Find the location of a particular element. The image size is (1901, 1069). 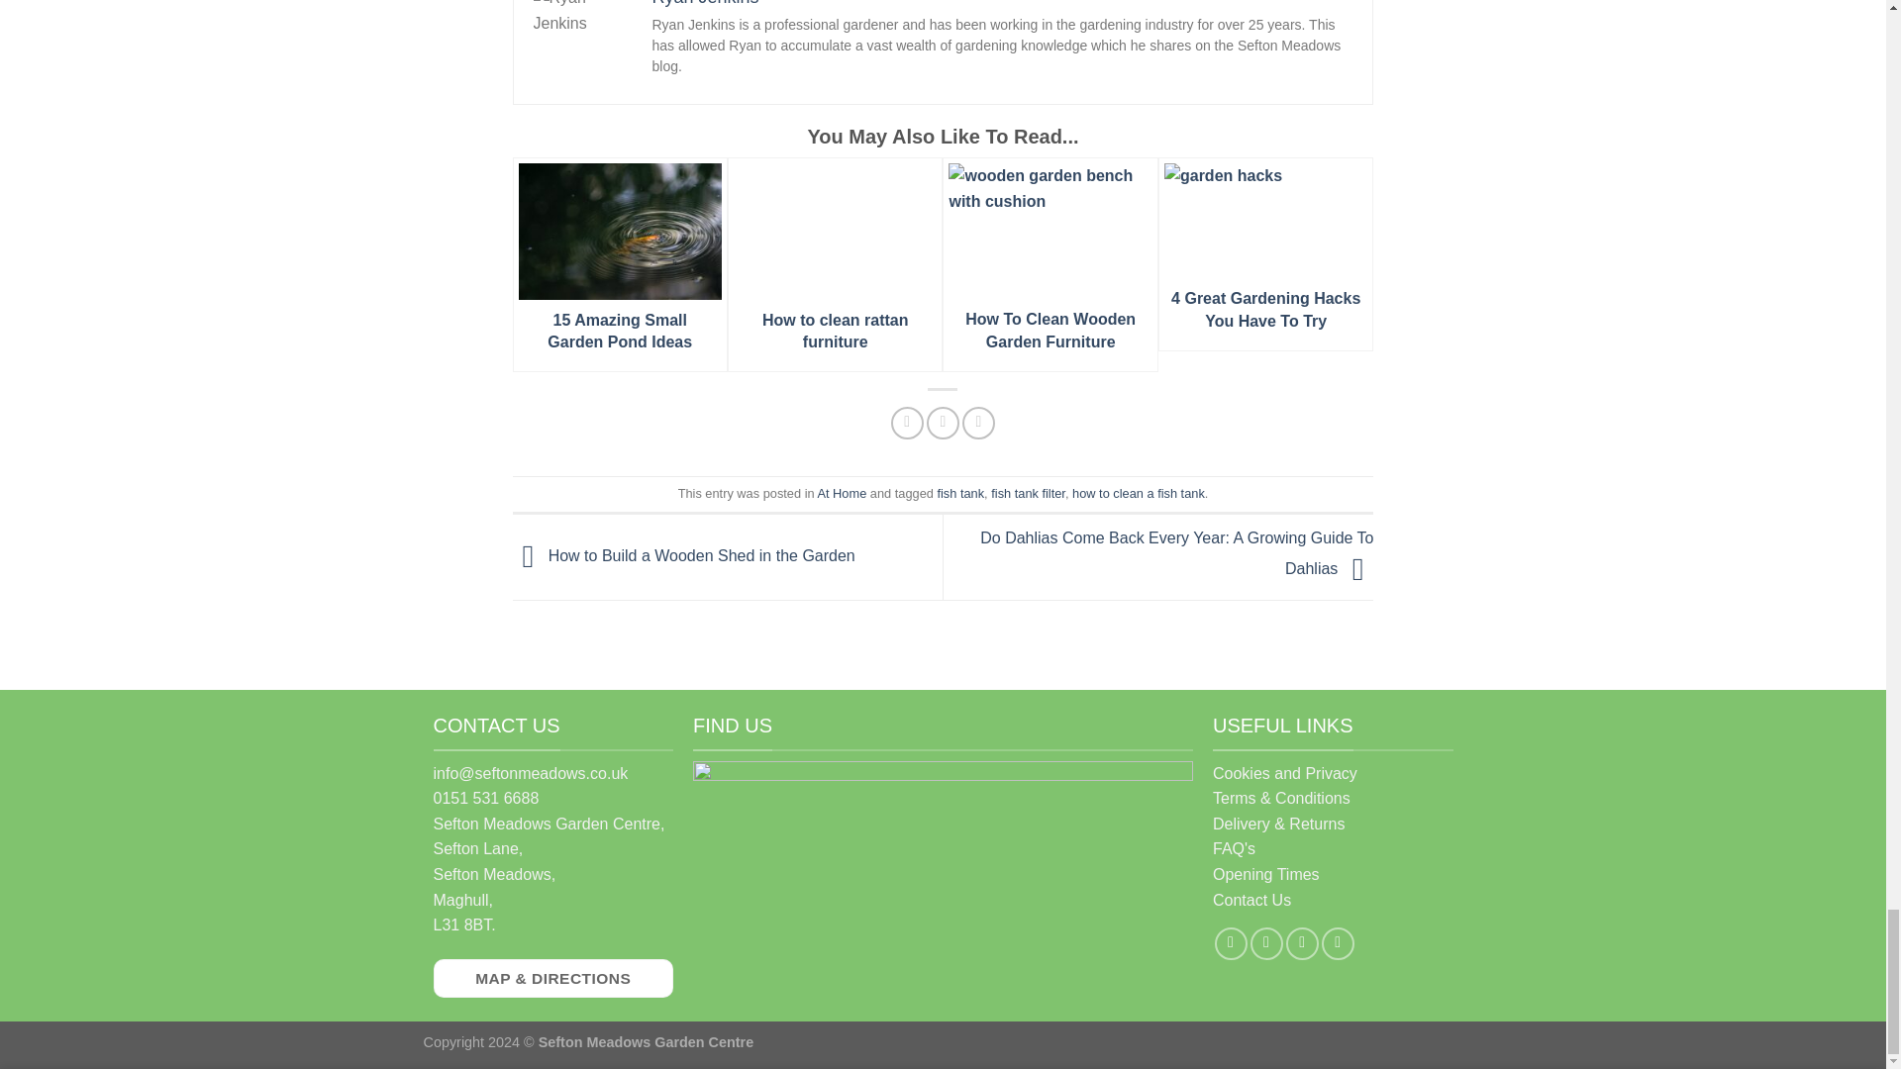

Share on Facebook is located at coordinates (907, 423).